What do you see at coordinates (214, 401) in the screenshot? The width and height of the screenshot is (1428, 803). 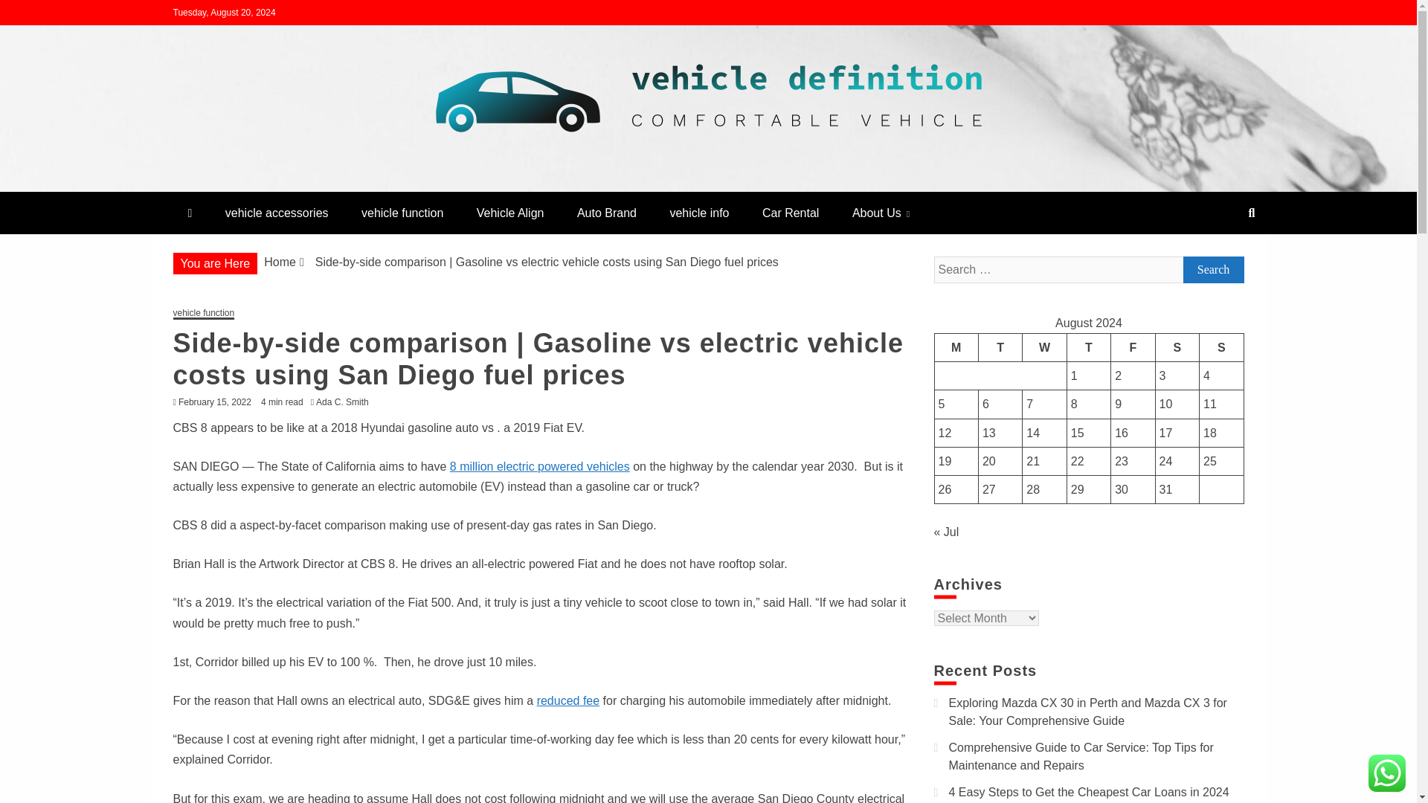 I see `February 15, 2022` at bounding box center [214, 401].